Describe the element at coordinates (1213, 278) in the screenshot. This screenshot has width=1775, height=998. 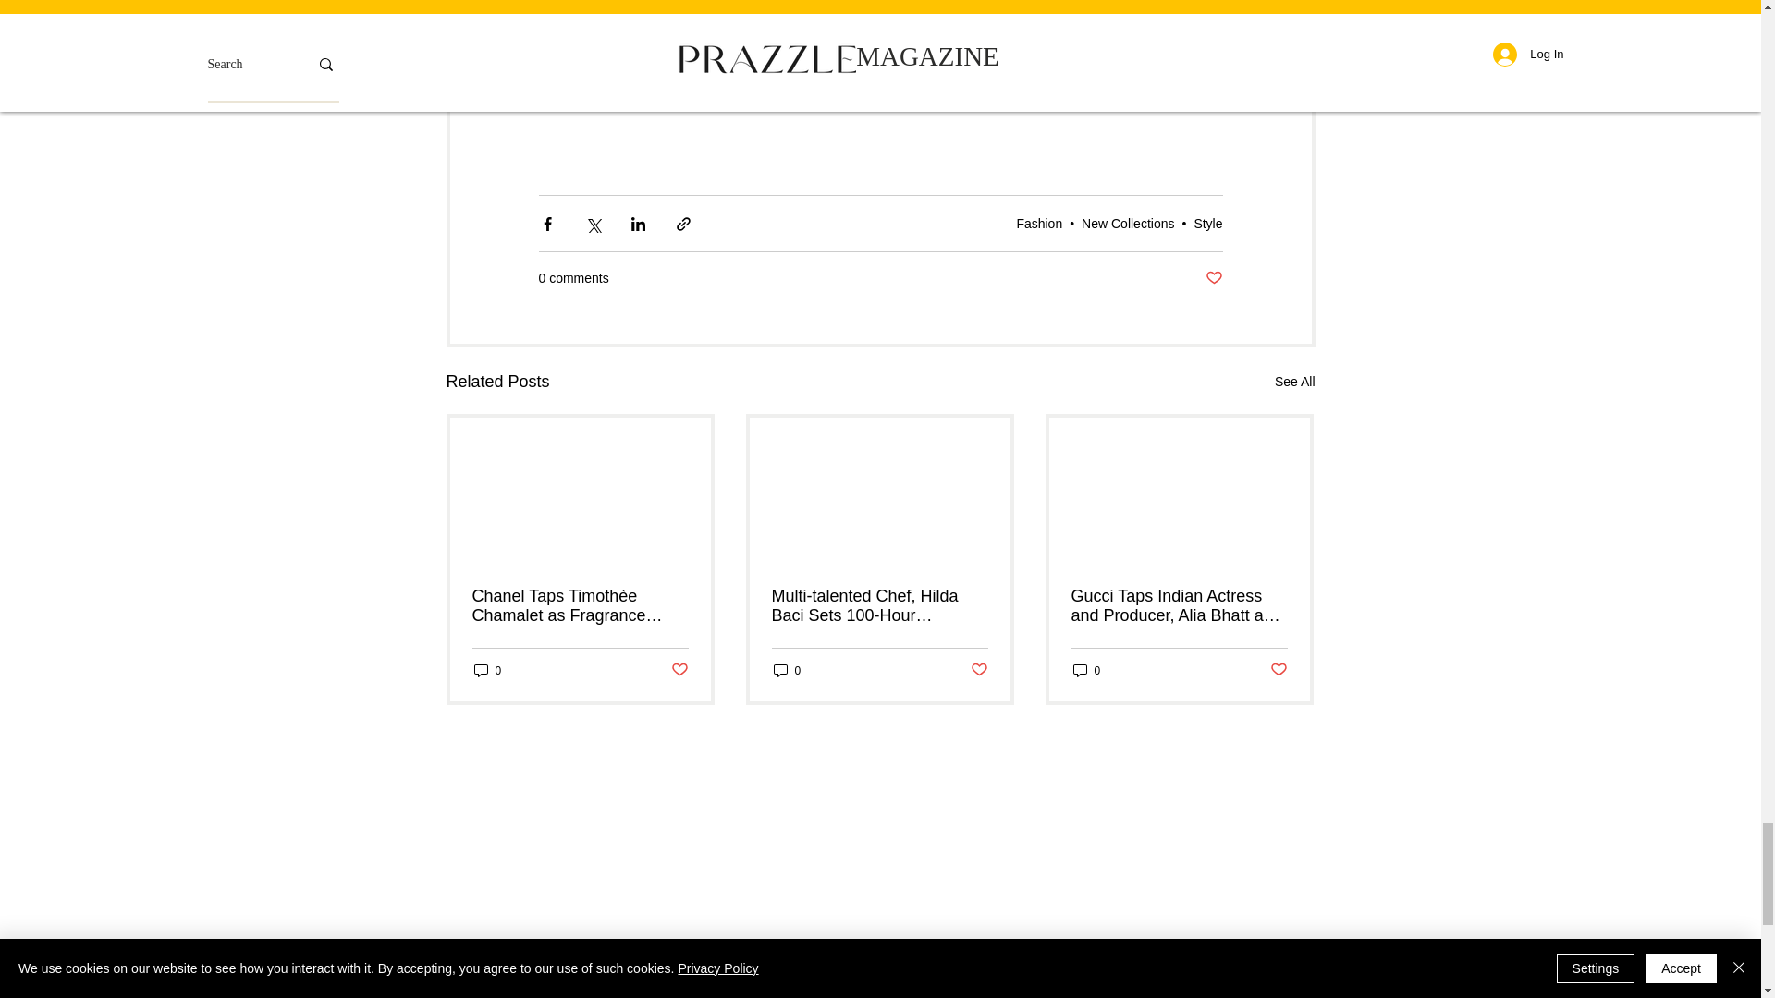
I see `Post not marked as liked` at that location.